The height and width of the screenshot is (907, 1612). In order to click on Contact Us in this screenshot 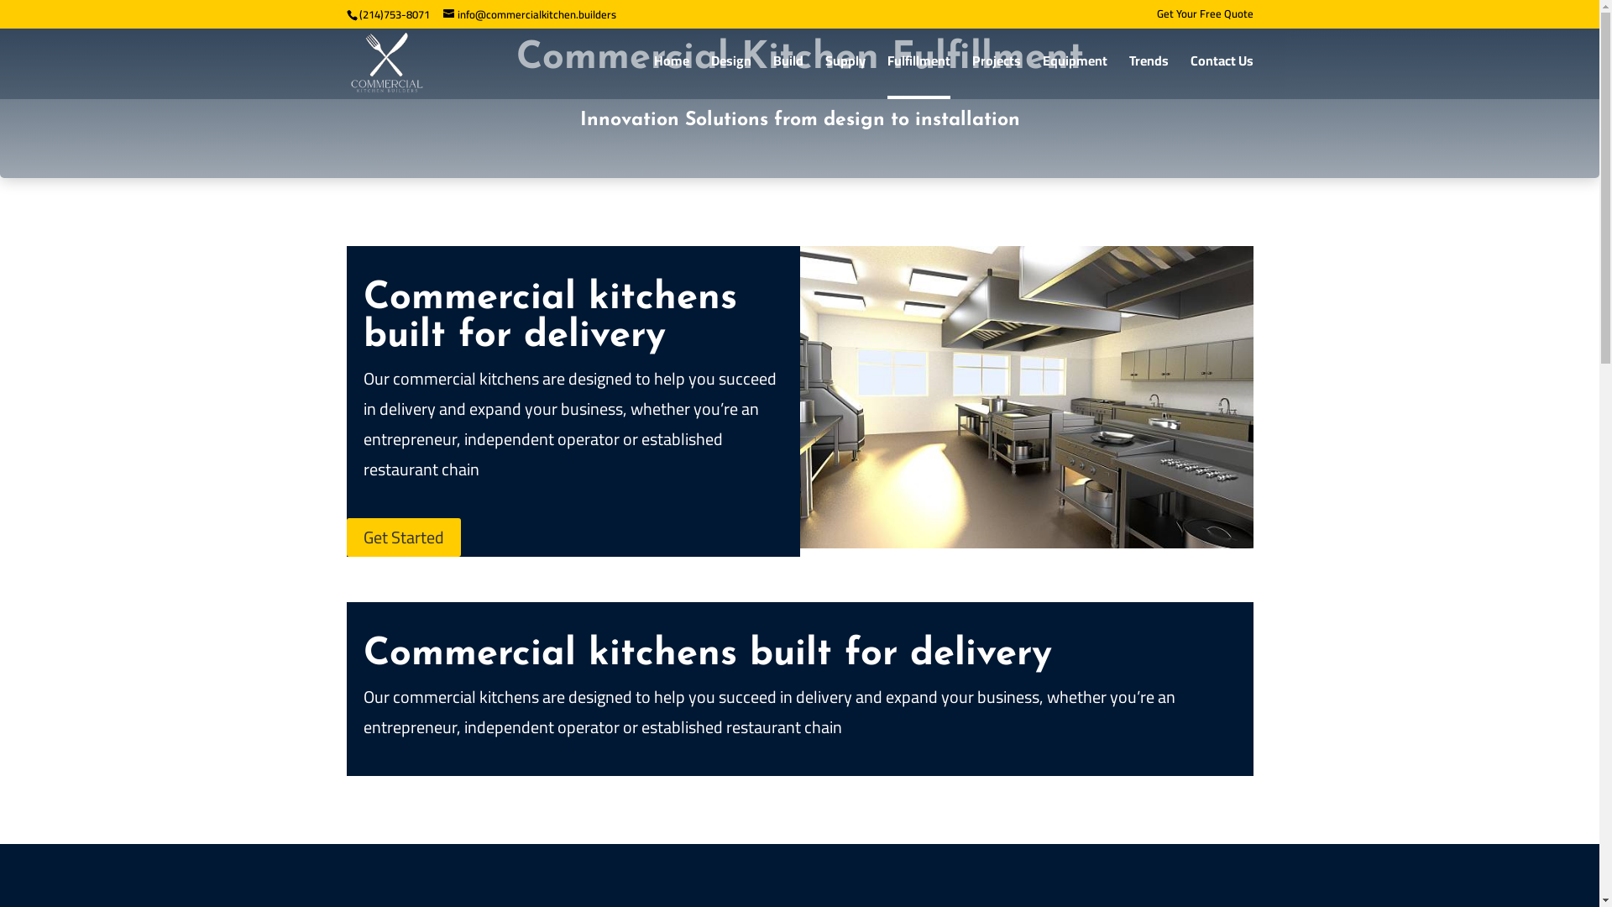, I will do `click(1222, 76)`.